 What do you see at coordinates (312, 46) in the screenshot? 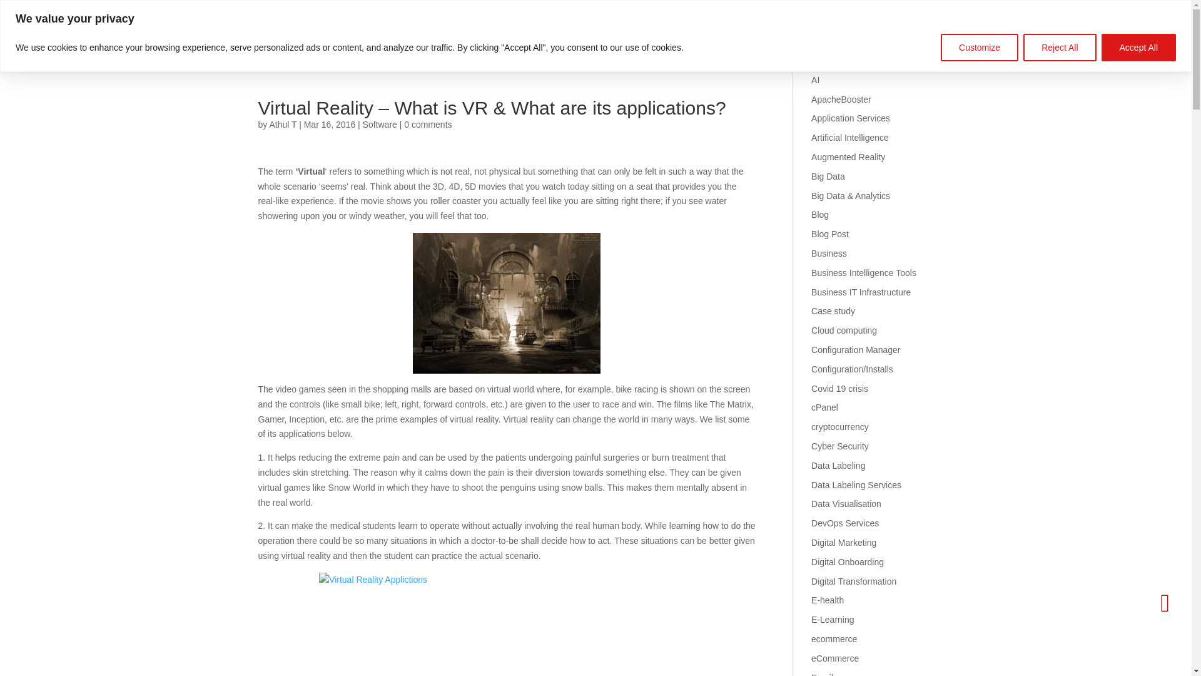
I see `Insights` at bounding box center [312, 46].